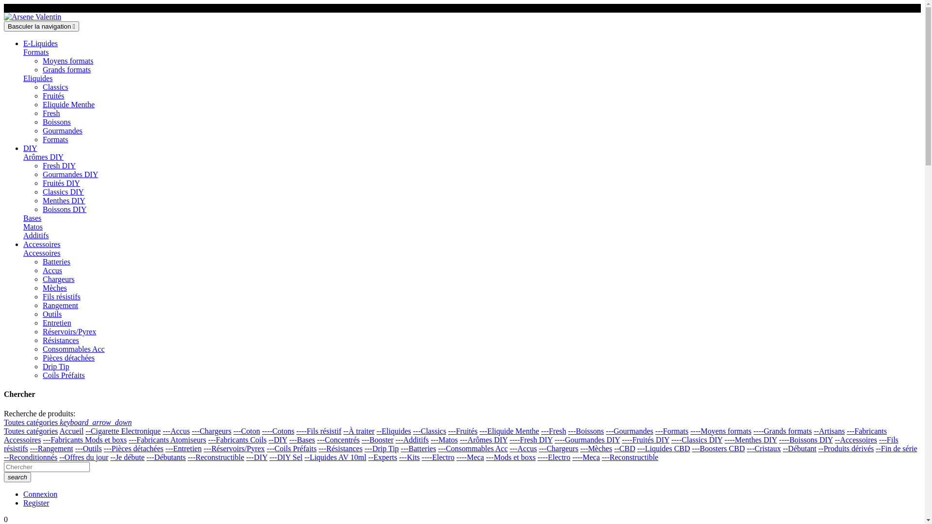 The image size is (932, 524). What do you see at coordinates (183, 448) in the screenshot?
I see `---Entretien` at bounding box center [183, 448].